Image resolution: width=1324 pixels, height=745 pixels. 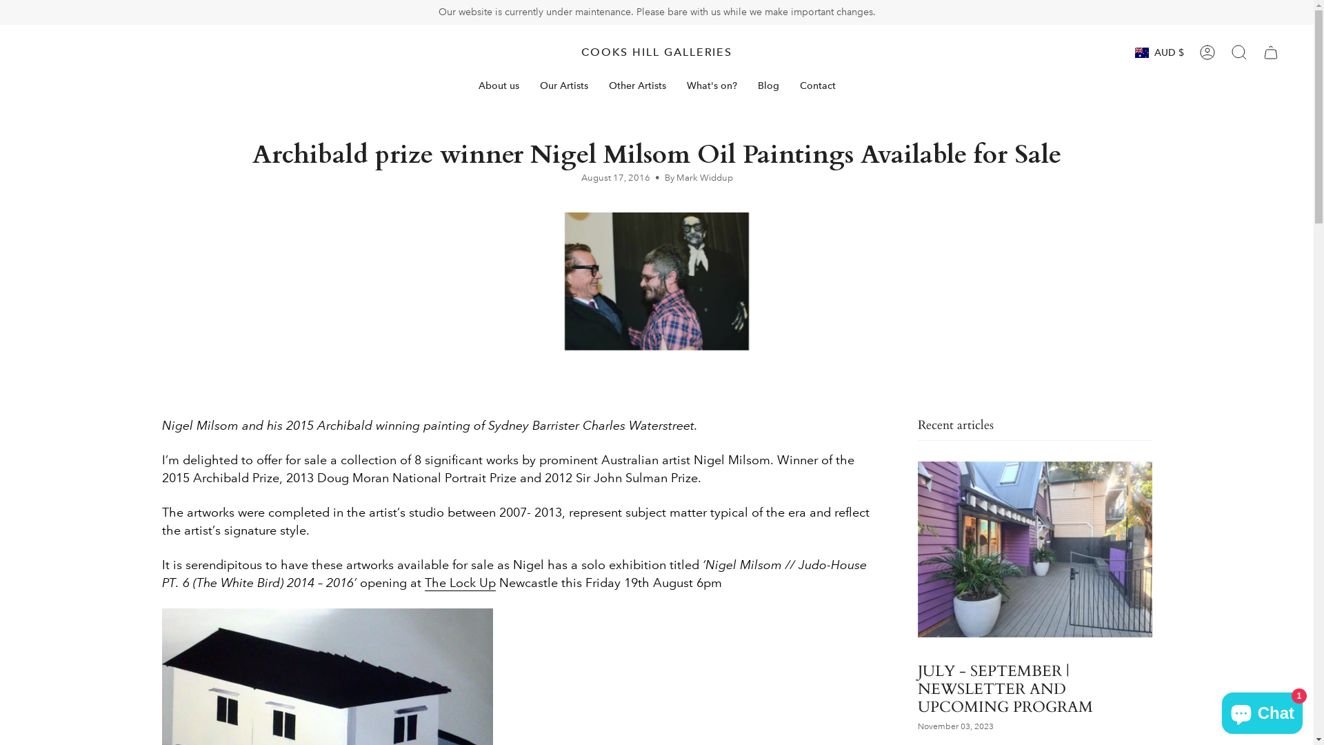 What do you see at coordinates (564, 86) in the screenshot?
I see `Our Artists` at bounding box center [564, 86].